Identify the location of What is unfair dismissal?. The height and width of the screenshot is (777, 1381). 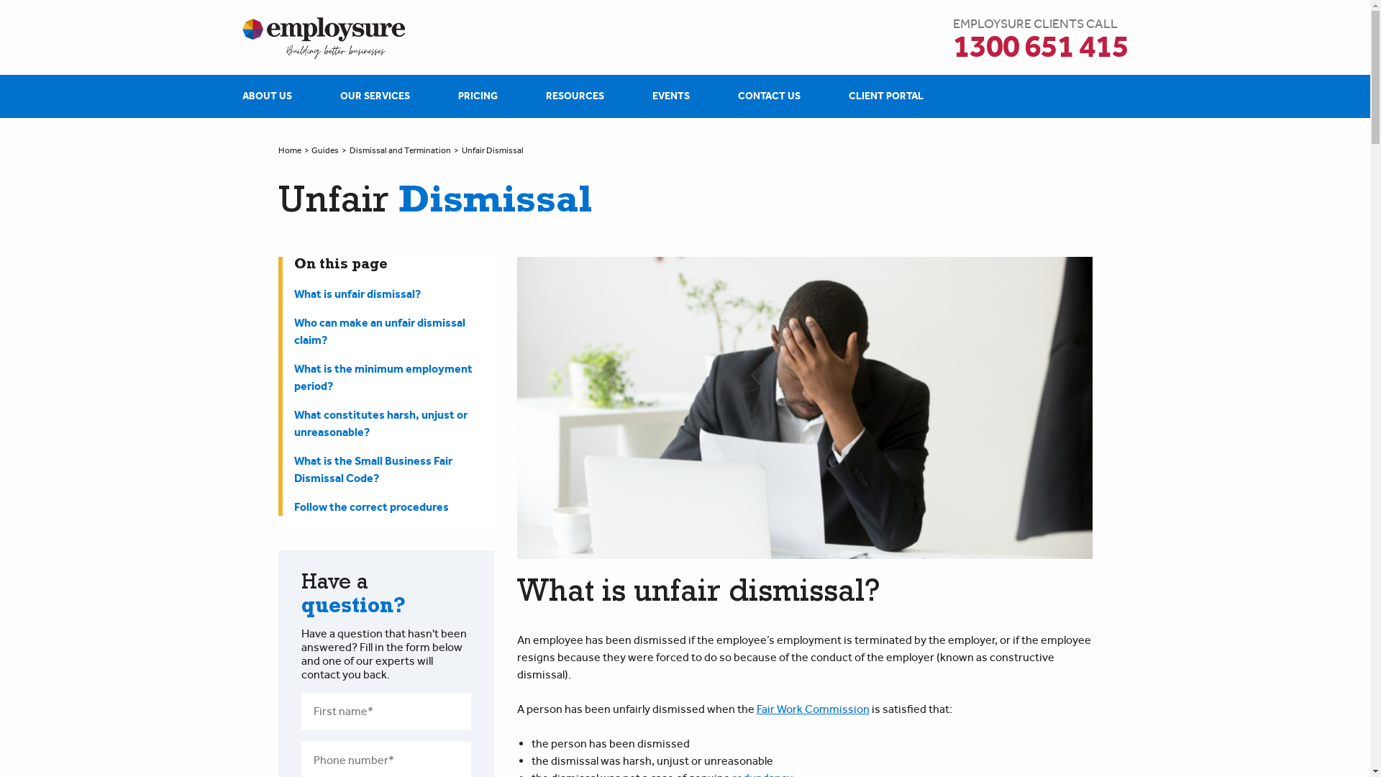
(393, 294).